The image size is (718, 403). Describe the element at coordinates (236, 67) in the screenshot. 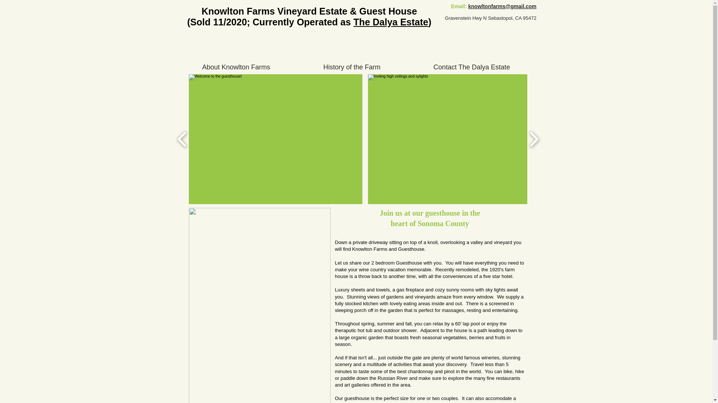

I see `About Knowlton Farms` at that location.